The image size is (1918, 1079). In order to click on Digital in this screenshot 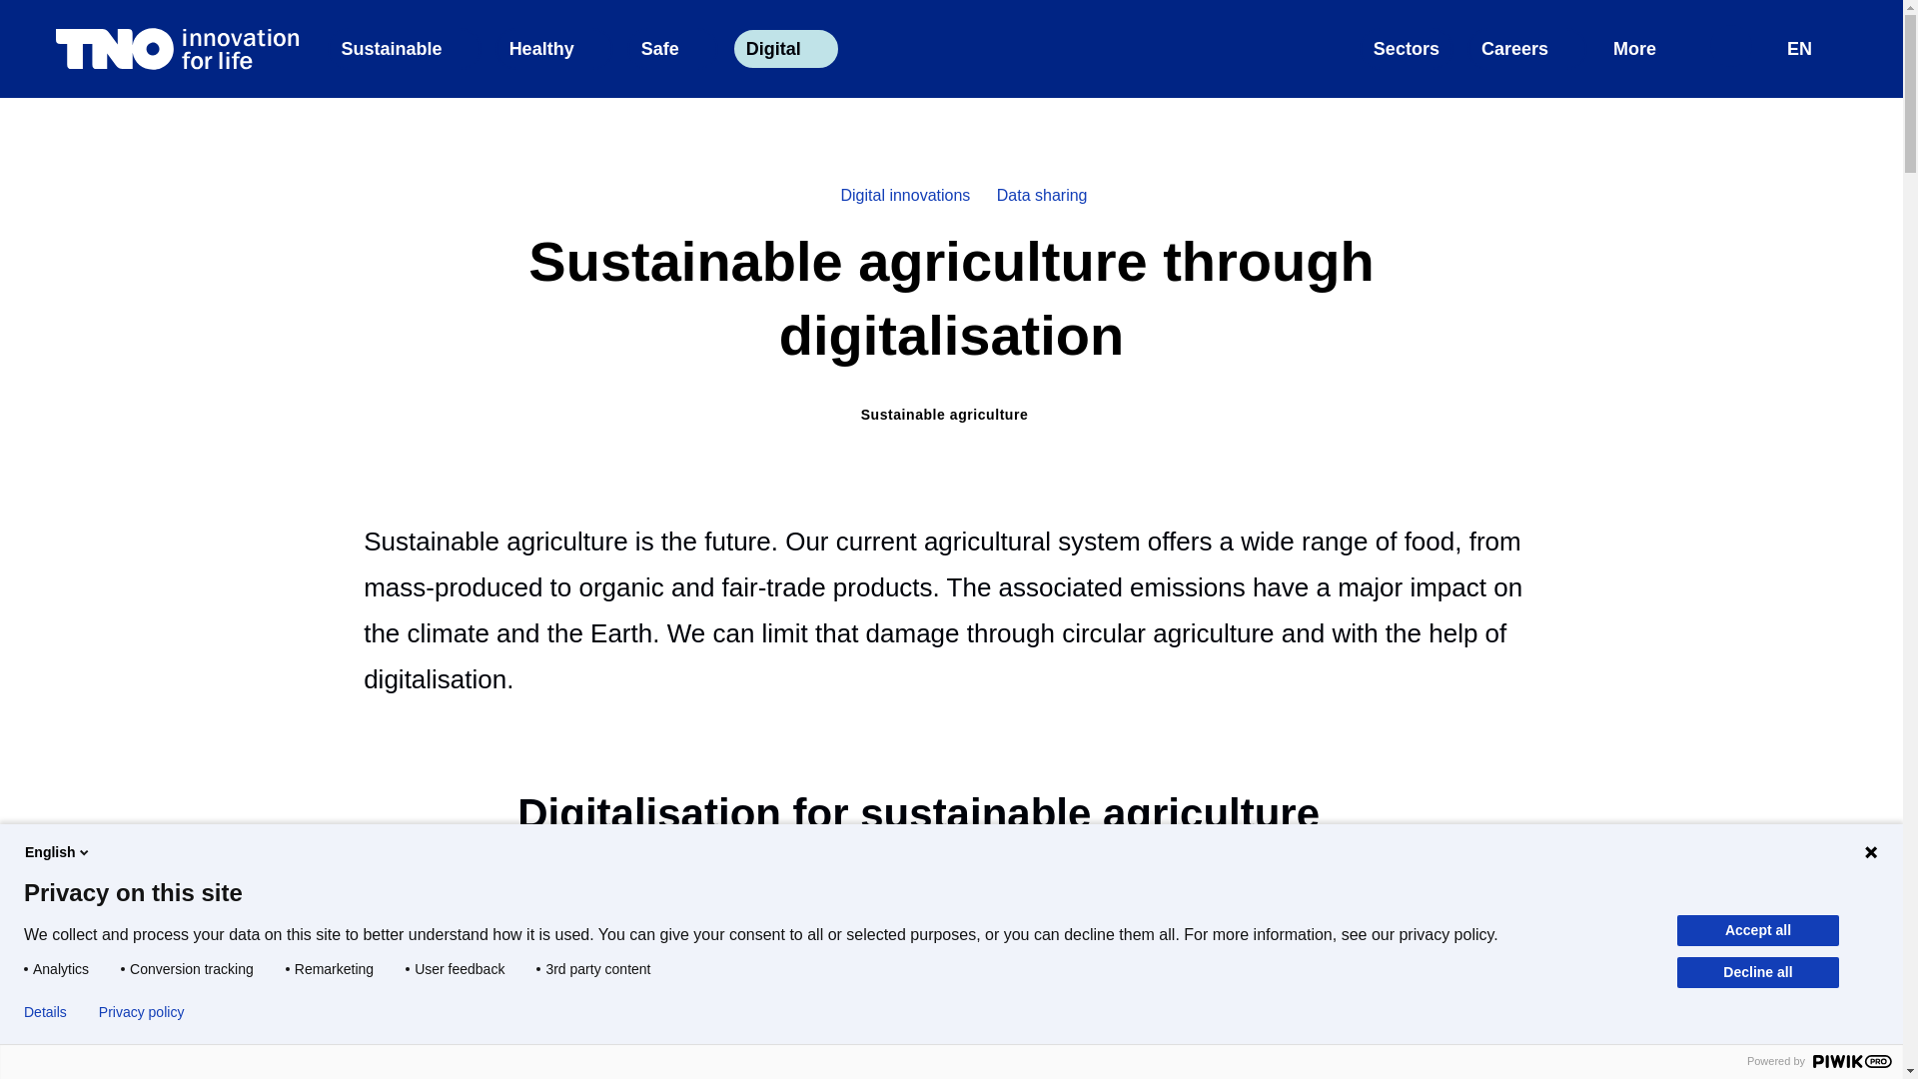, I will do `click(785, 49)`.